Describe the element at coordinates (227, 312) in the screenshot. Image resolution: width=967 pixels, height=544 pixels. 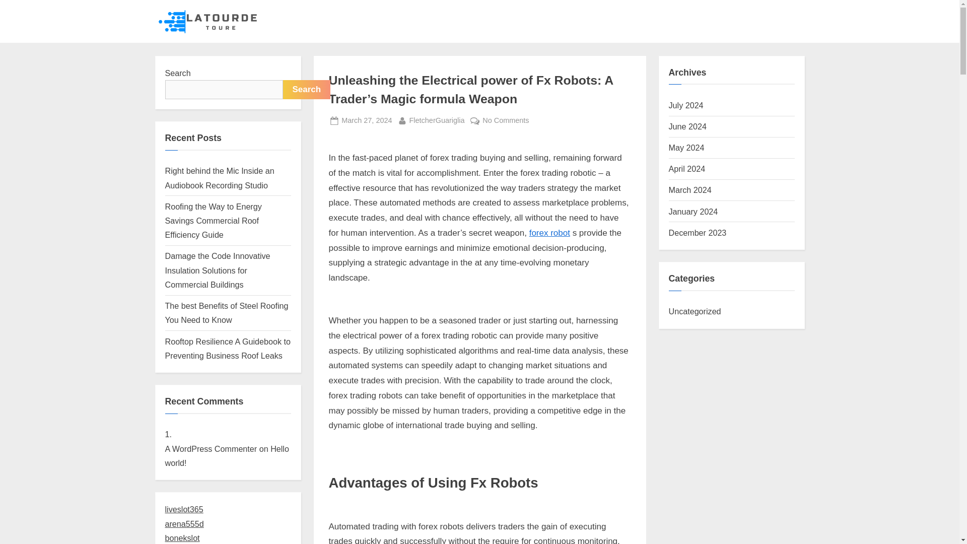
I see `The best Benefits of Steel Roofing You Need to Know` at that location.